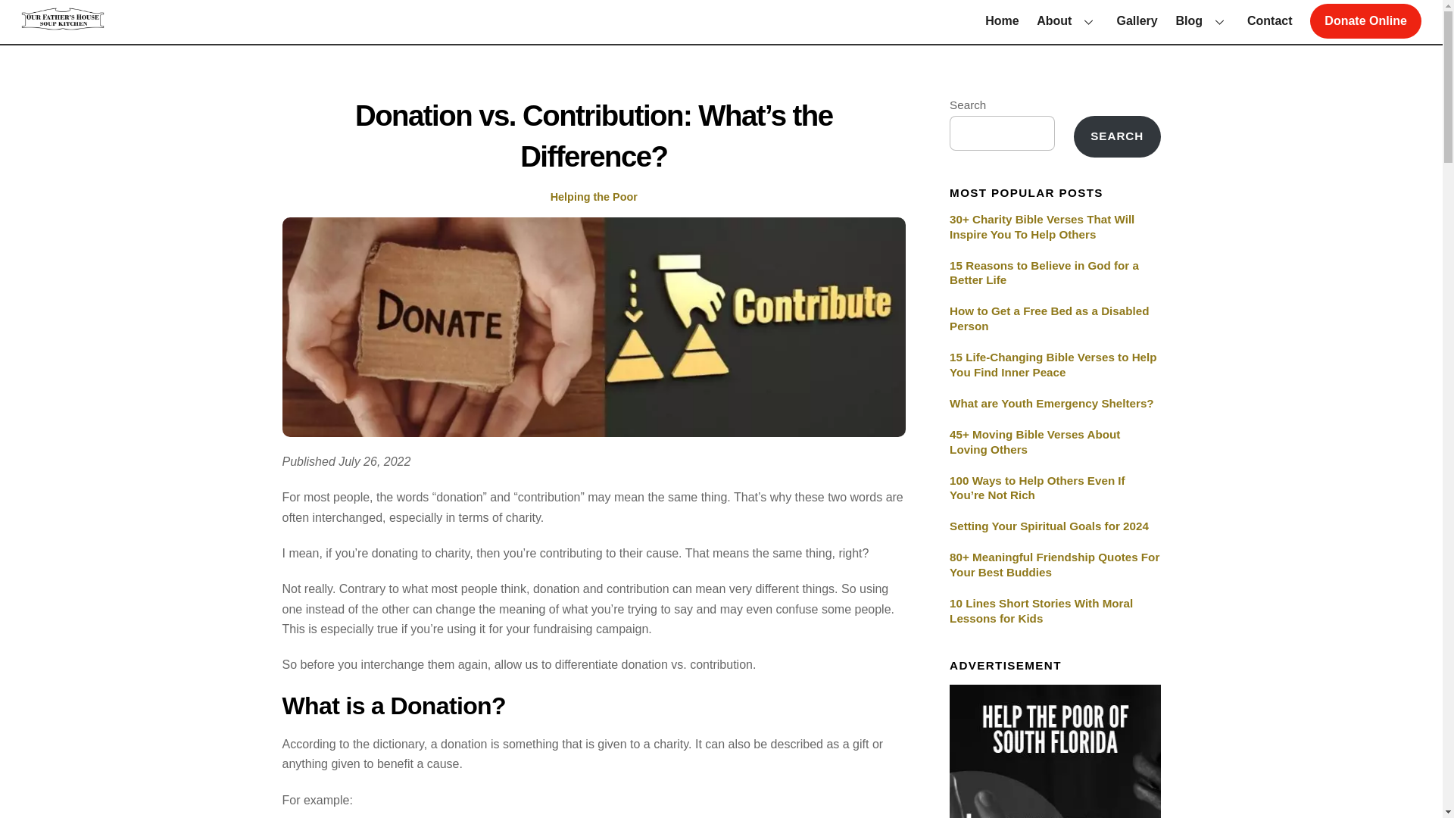  I want to click on Home, so click(1054, 318).